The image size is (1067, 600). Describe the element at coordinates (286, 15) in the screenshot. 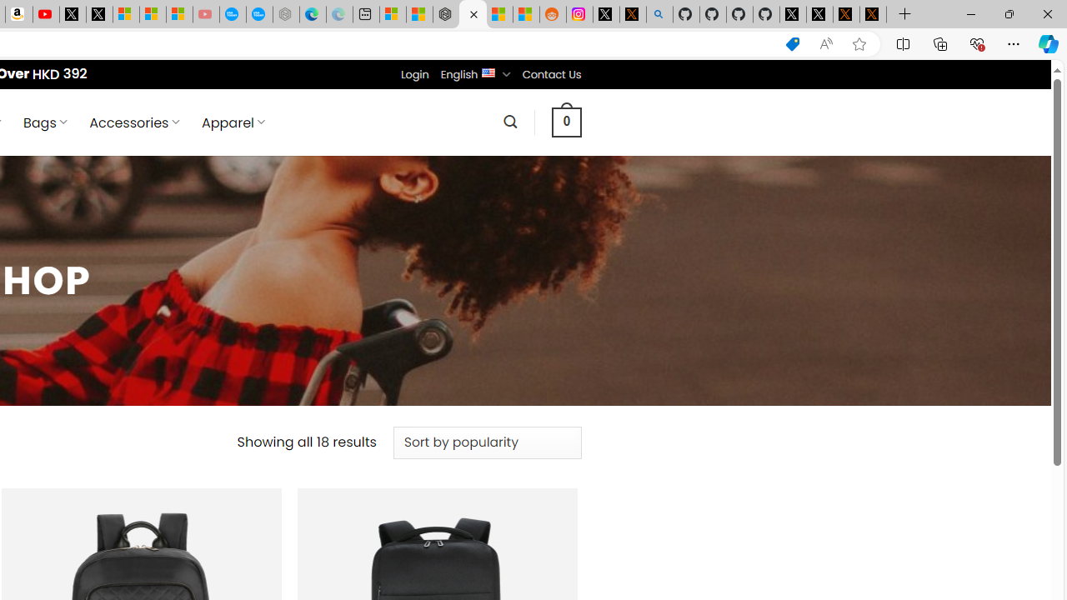

I see `Nordace - Nordace has arrived Hong Kong - Sleeping` at that location.